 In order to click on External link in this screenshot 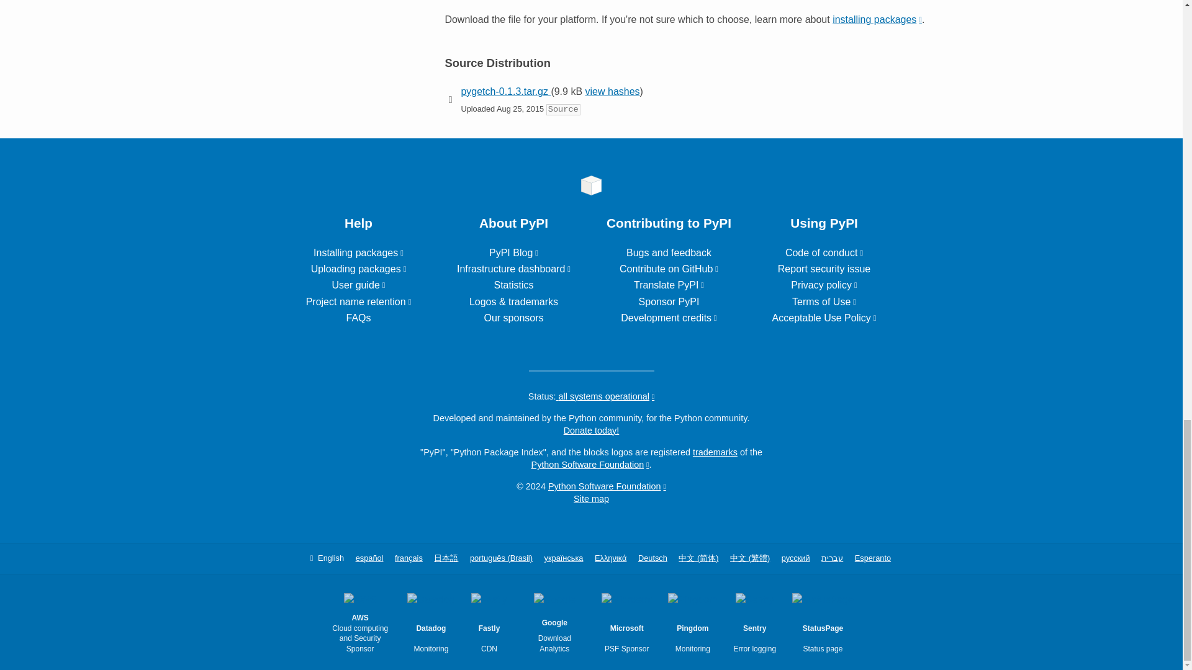, I will do `click(669, 318)`.